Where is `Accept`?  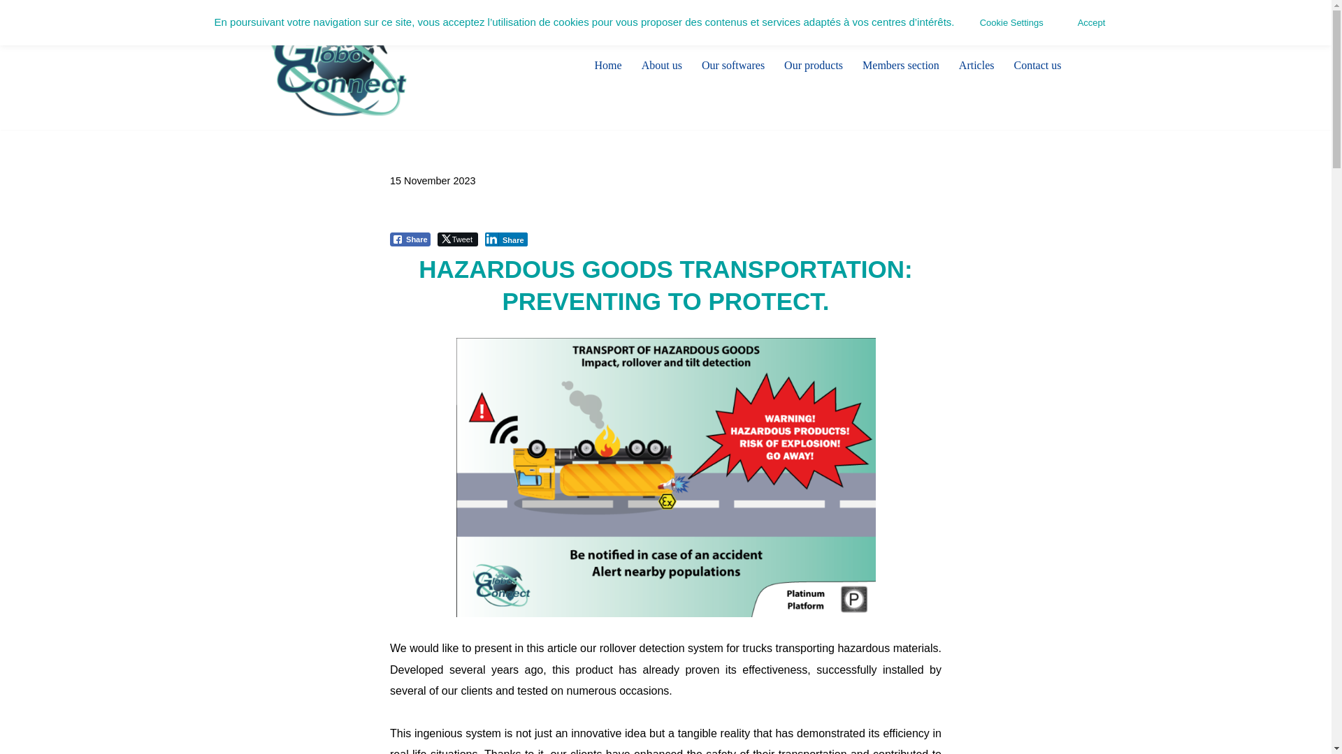
Accept is located at coordinates (1092, 22).